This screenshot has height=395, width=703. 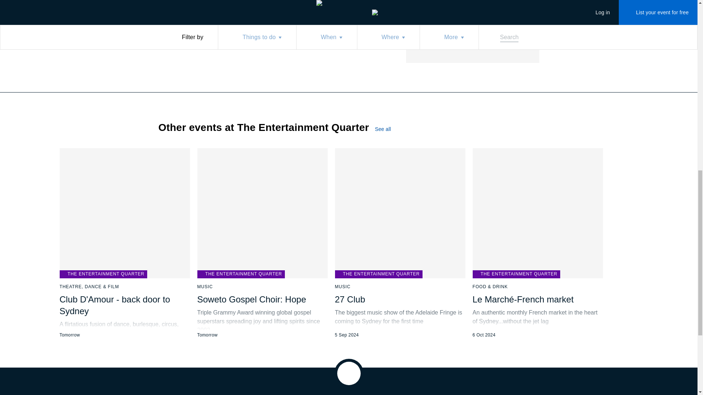 I want to click on MUSIC, so click(x=205, y=287).